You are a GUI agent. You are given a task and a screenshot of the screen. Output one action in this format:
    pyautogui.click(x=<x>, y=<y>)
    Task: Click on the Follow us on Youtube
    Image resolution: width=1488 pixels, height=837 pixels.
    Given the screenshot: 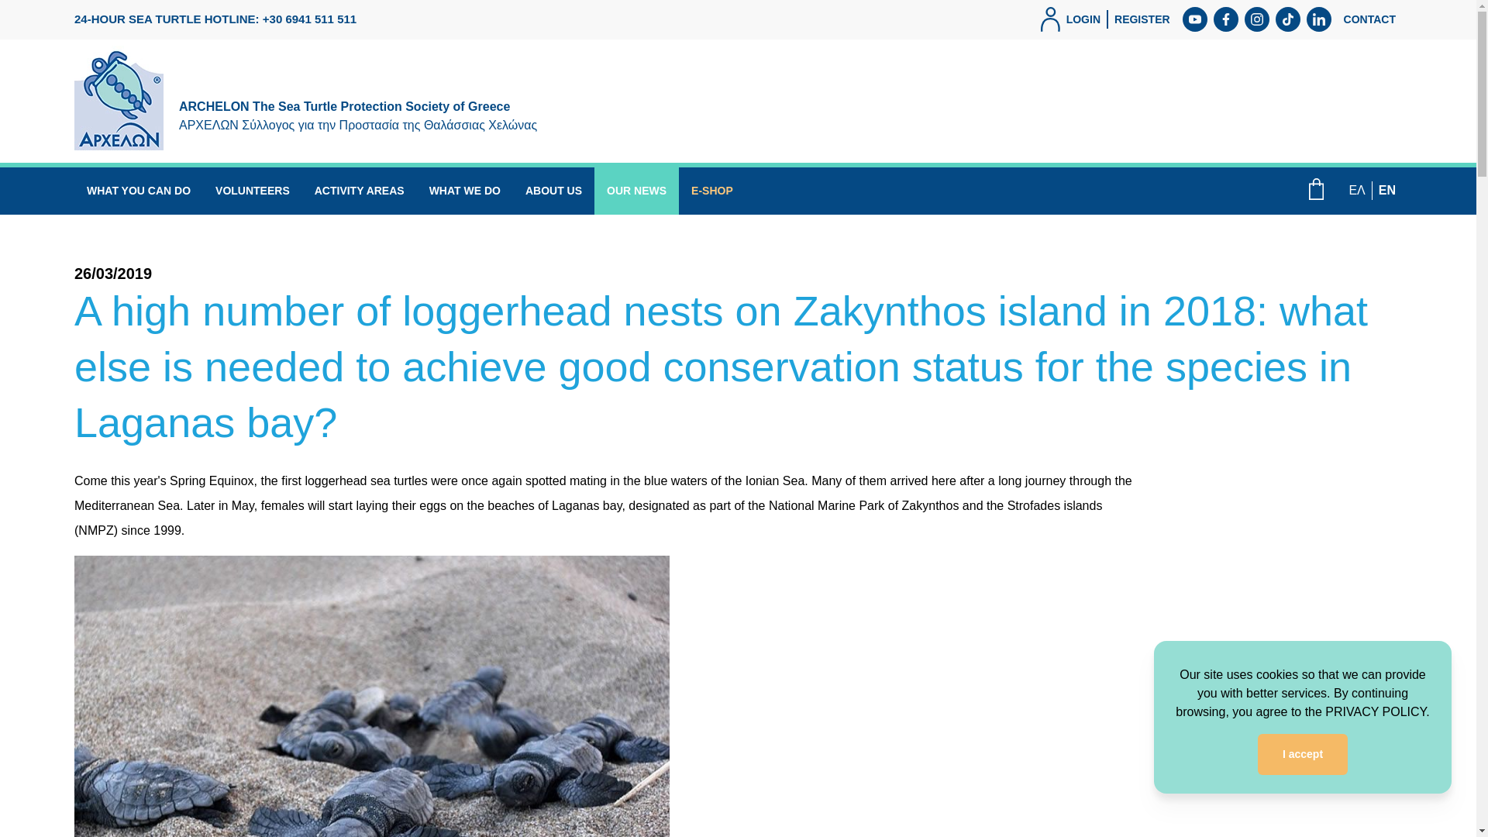 What is the action you would take?
    pyautogui.click(x=1195, y=19)
    